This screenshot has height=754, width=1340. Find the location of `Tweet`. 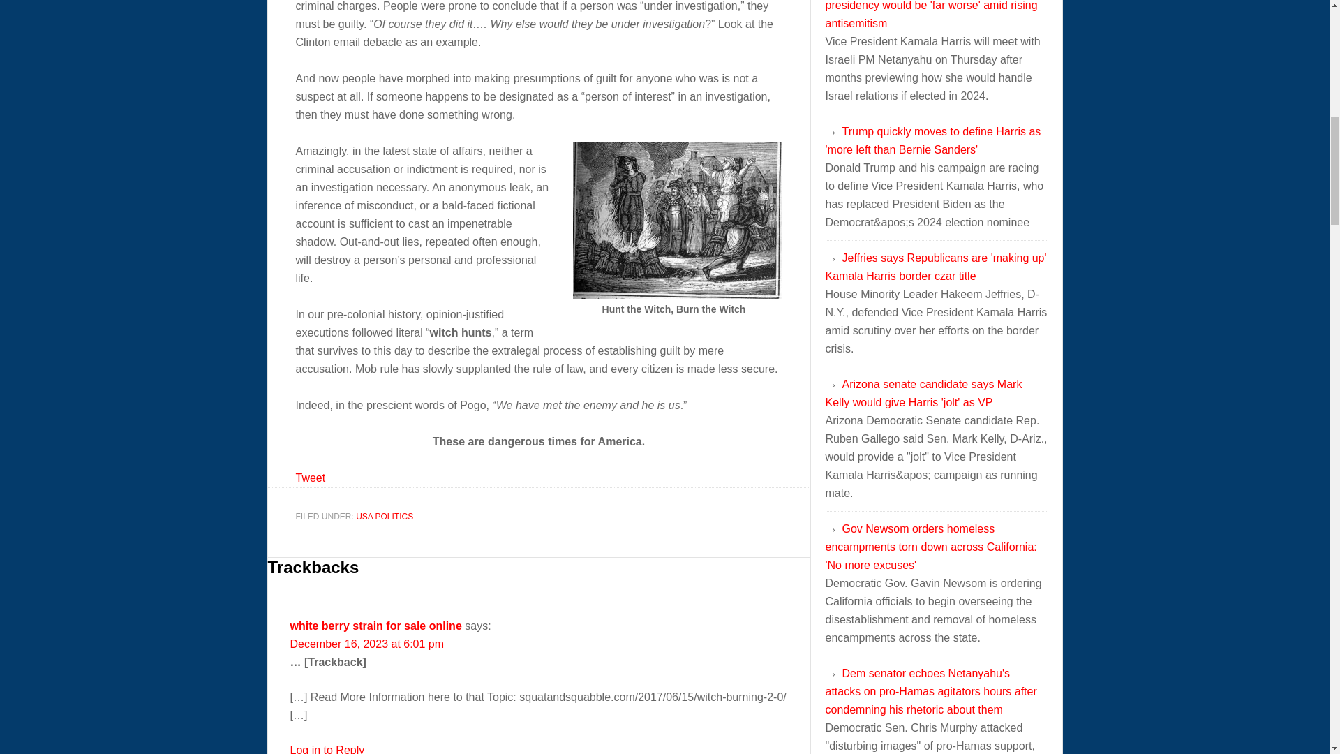

Tweet is located at coordinates (311, 478).